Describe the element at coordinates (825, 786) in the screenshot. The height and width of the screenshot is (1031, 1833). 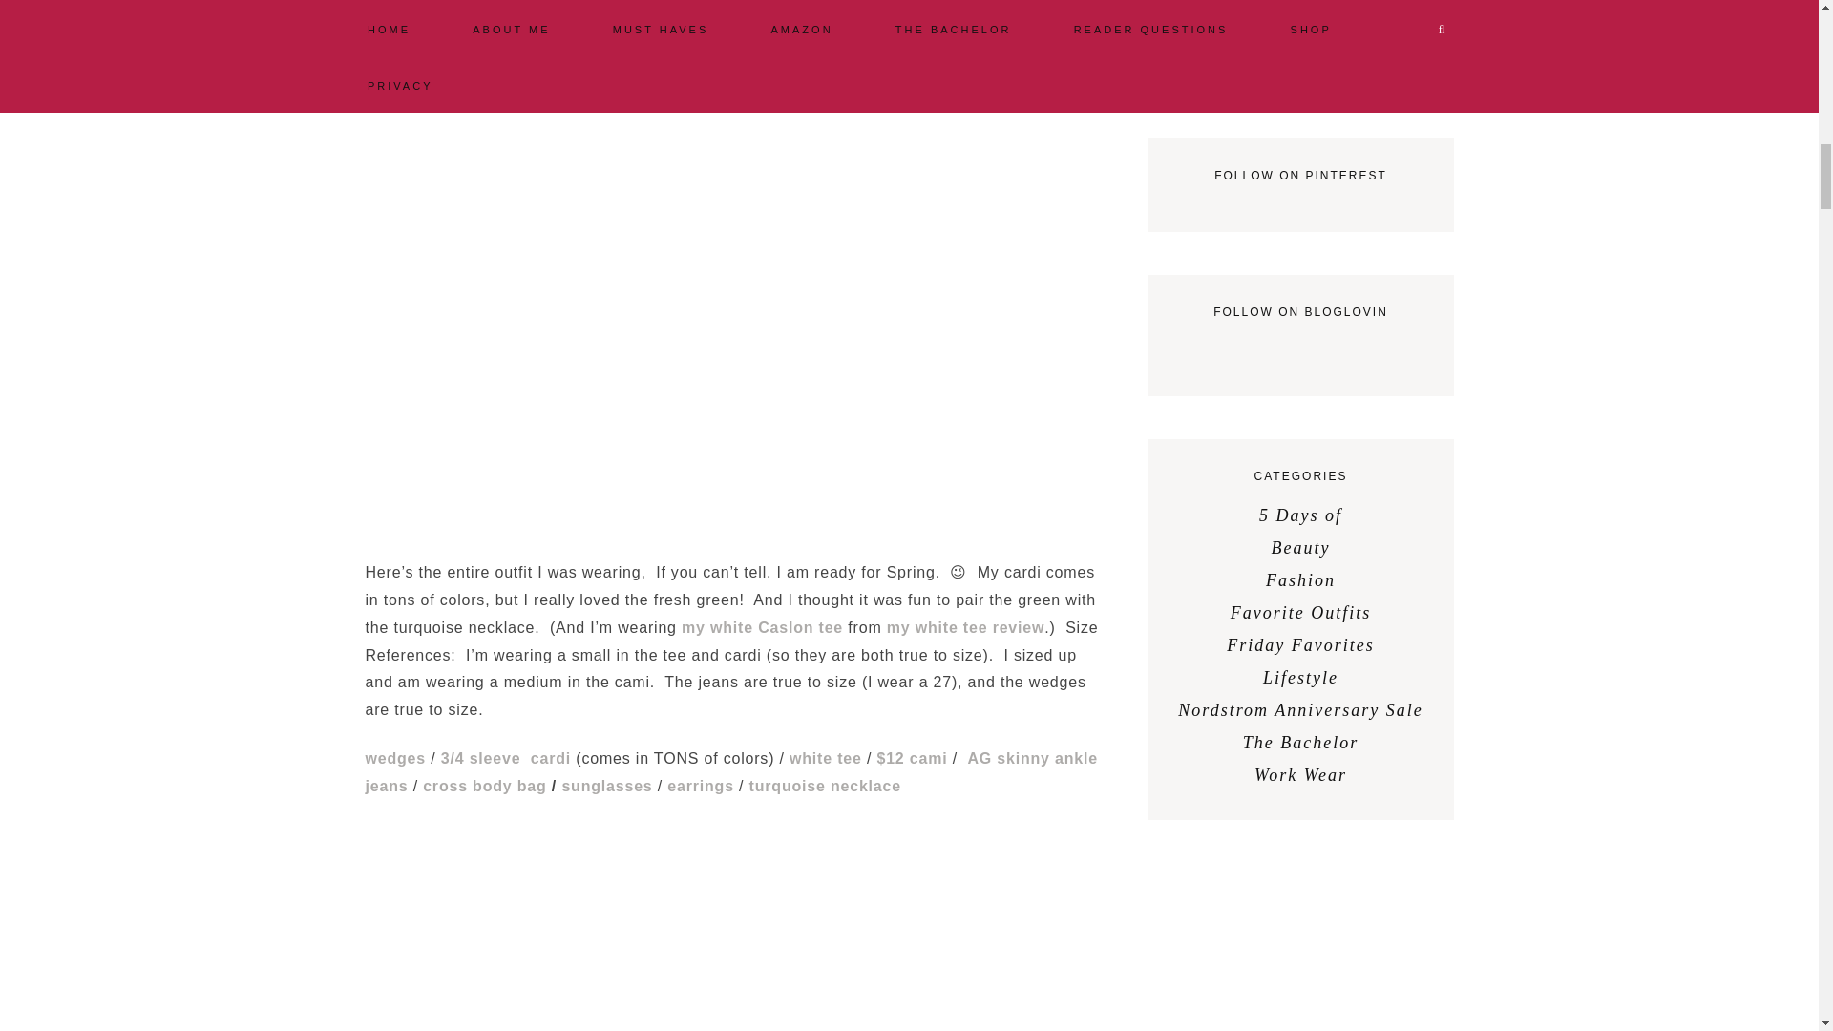
I see `turquoise necklace` at that location.